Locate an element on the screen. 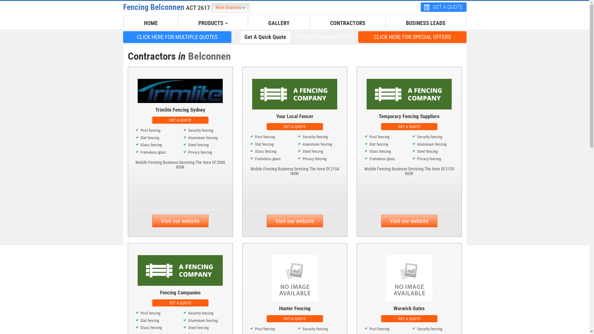 The width and height of the screenshot is (594, 334). CLICK HERE FOR MULTIPLE QUOTES is located at coordinates (177, 37).